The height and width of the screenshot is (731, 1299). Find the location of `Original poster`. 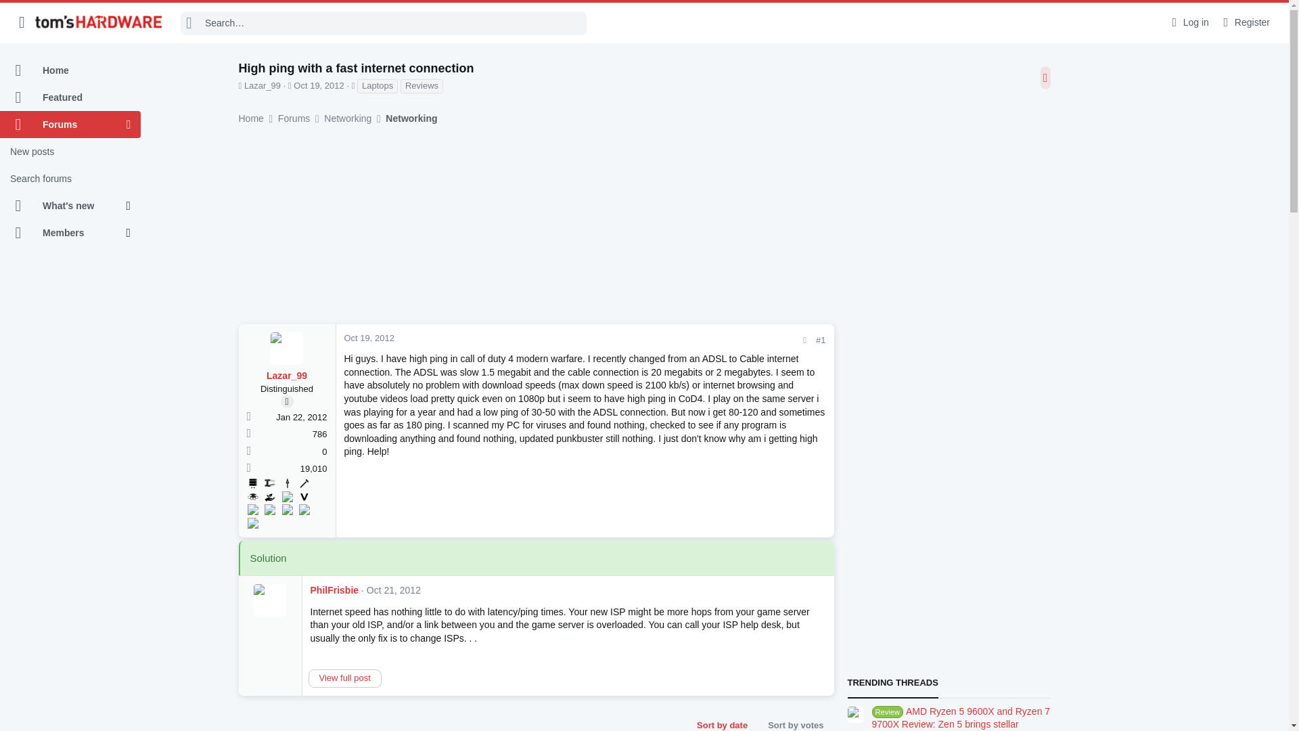

Original poster is located at coordinates (287, 401).